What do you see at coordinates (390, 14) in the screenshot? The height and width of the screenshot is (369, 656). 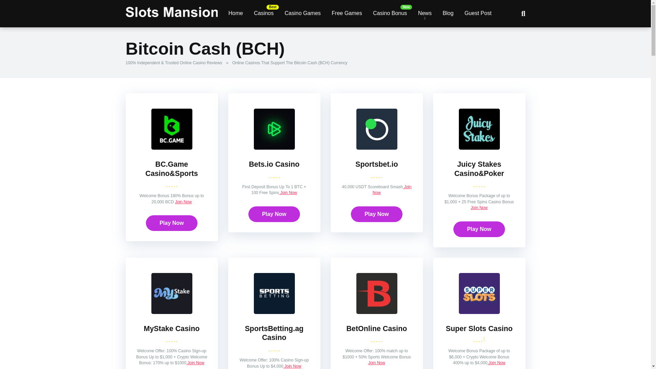 I see `Casino Bonus` at bounding box center [390, 14].